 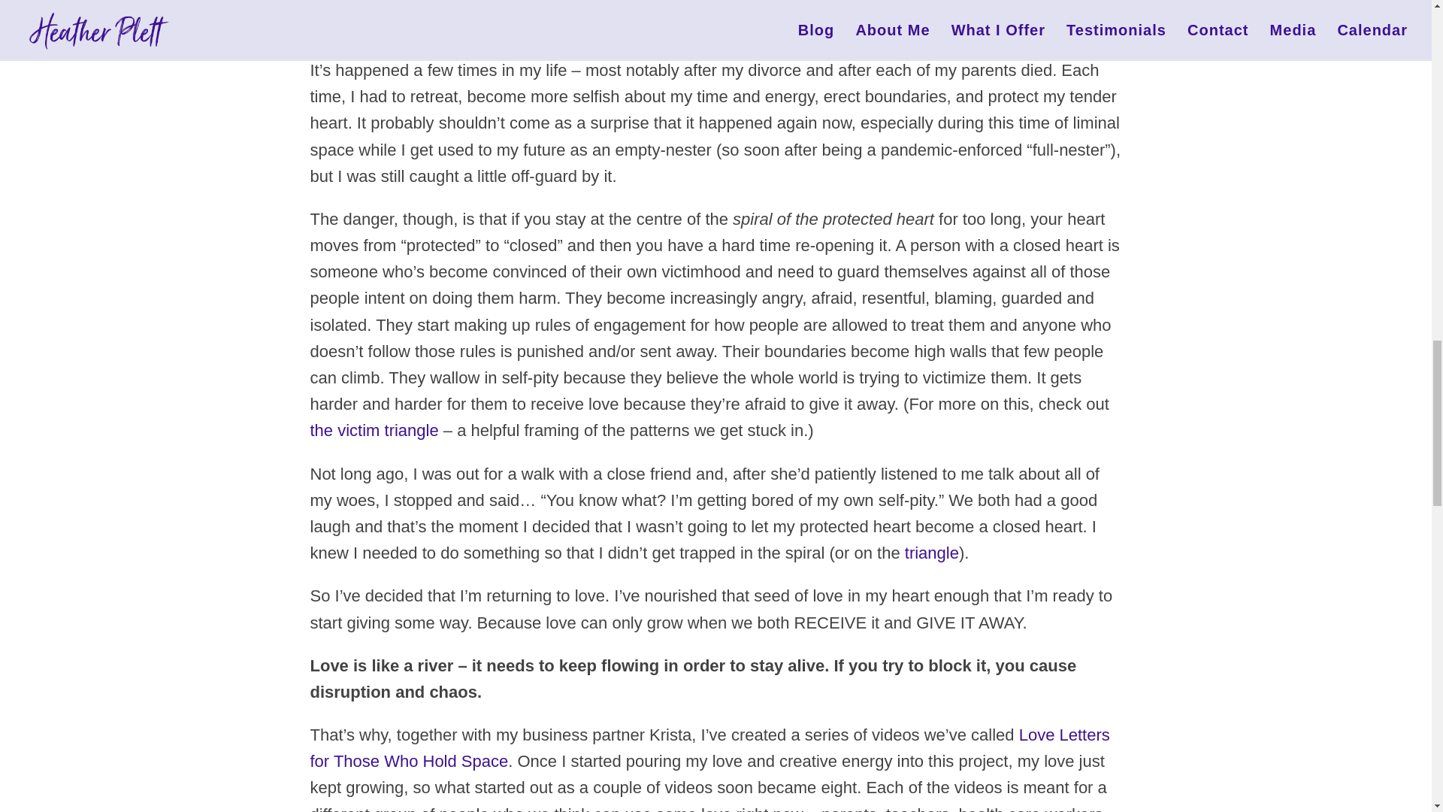 I want to click on triangle, so click(x=932, y=553).